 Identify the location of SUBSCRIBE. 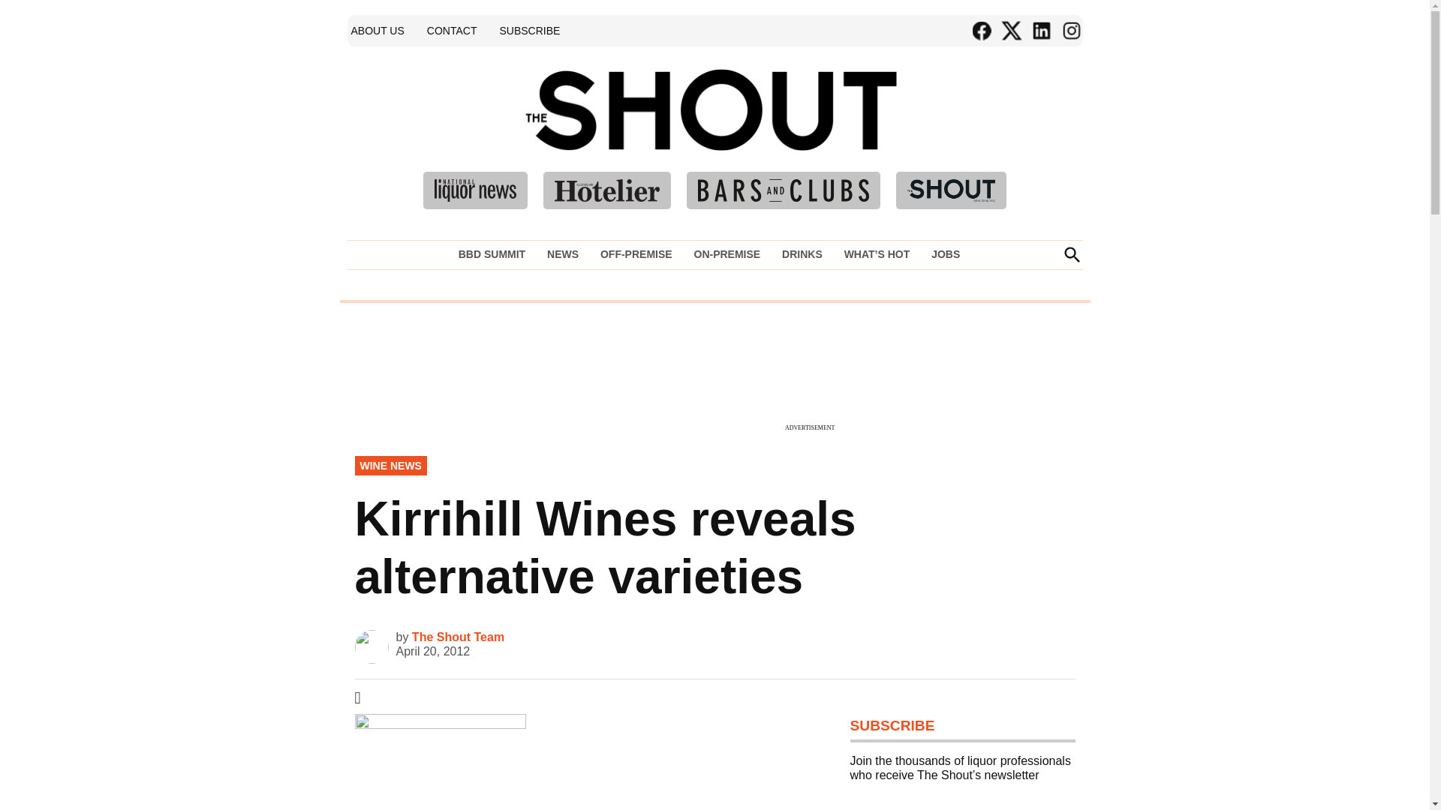
(529, 30).